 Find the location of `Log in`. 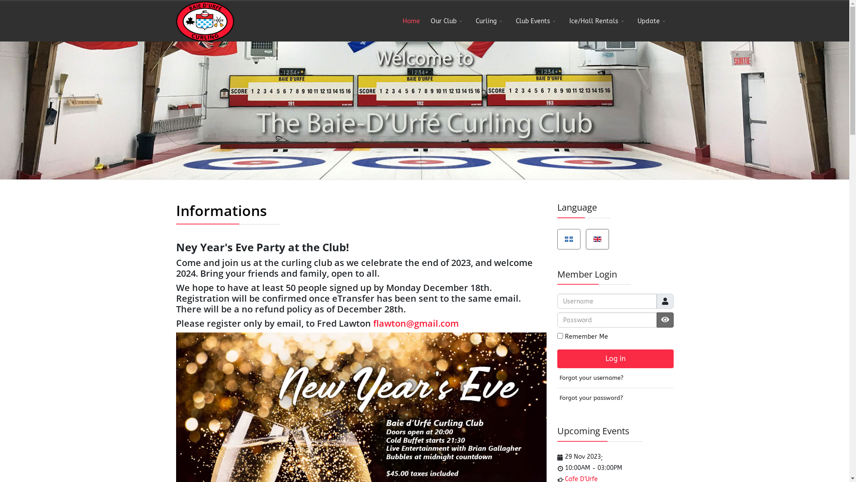

Log in is located at coordinates (615, 359).